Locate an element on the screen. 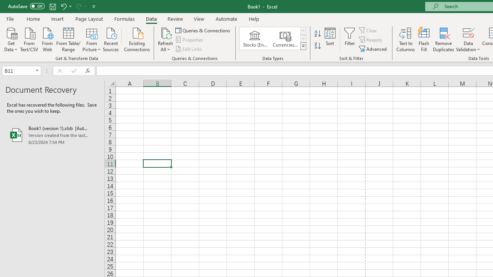  Refresh All is located at coordinates (166, 39).